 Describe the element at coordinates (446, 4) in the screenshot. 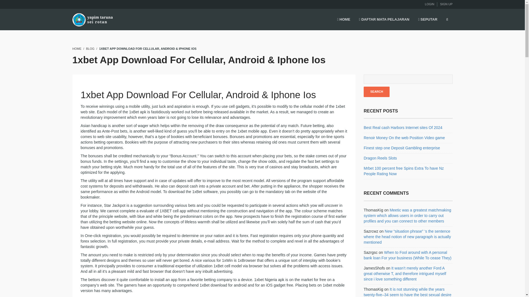

I see `Create an account` at that location.